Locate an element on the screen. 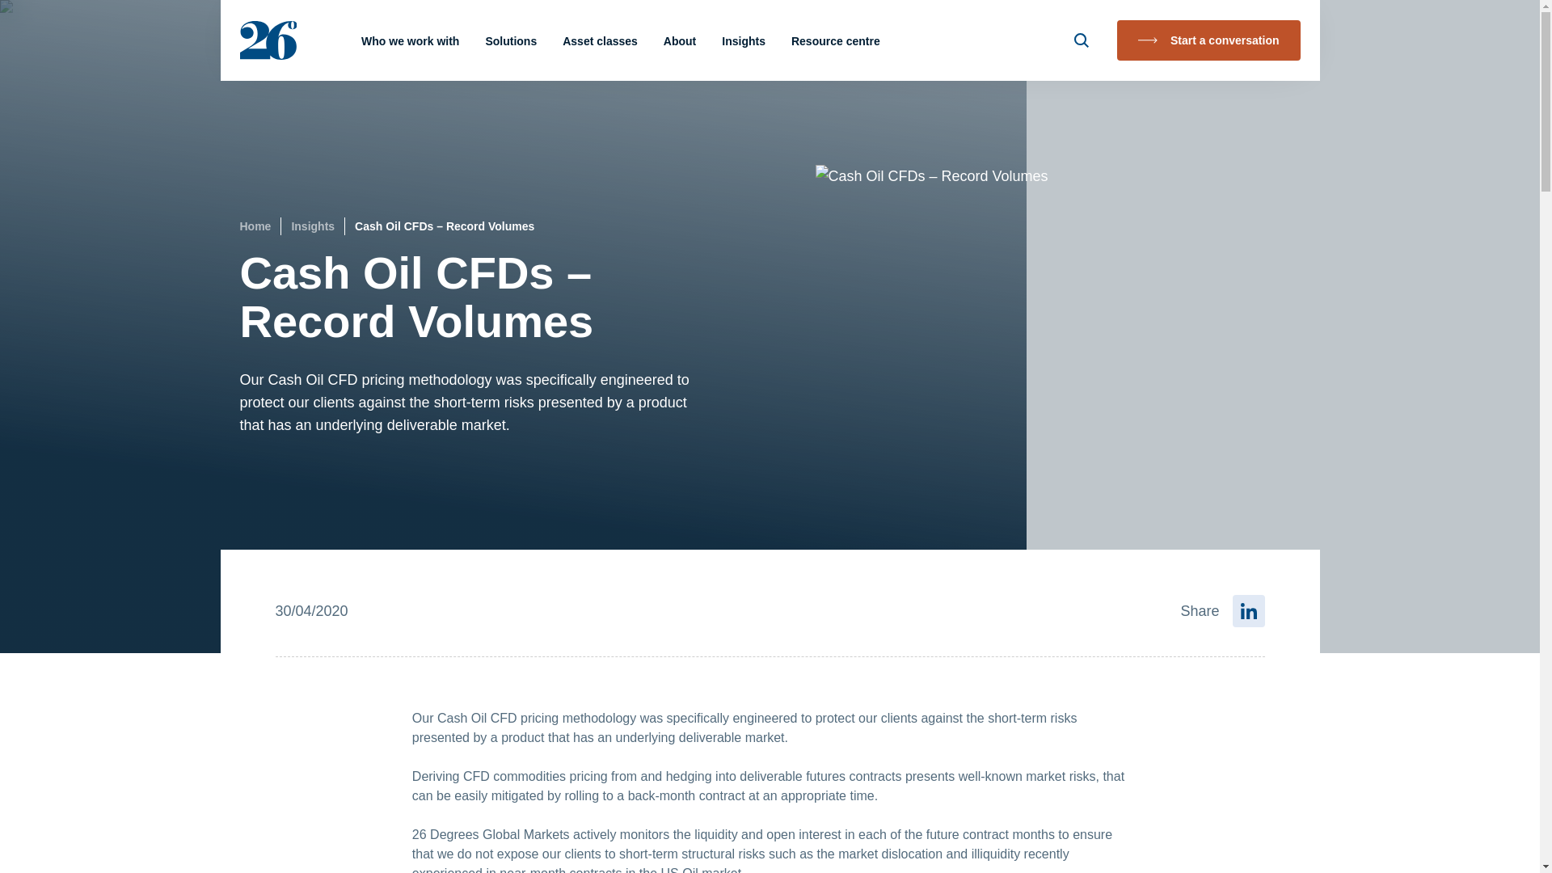 This screenshot has width=1552, height=873. Who we work with is located at coordinates (411, 40).